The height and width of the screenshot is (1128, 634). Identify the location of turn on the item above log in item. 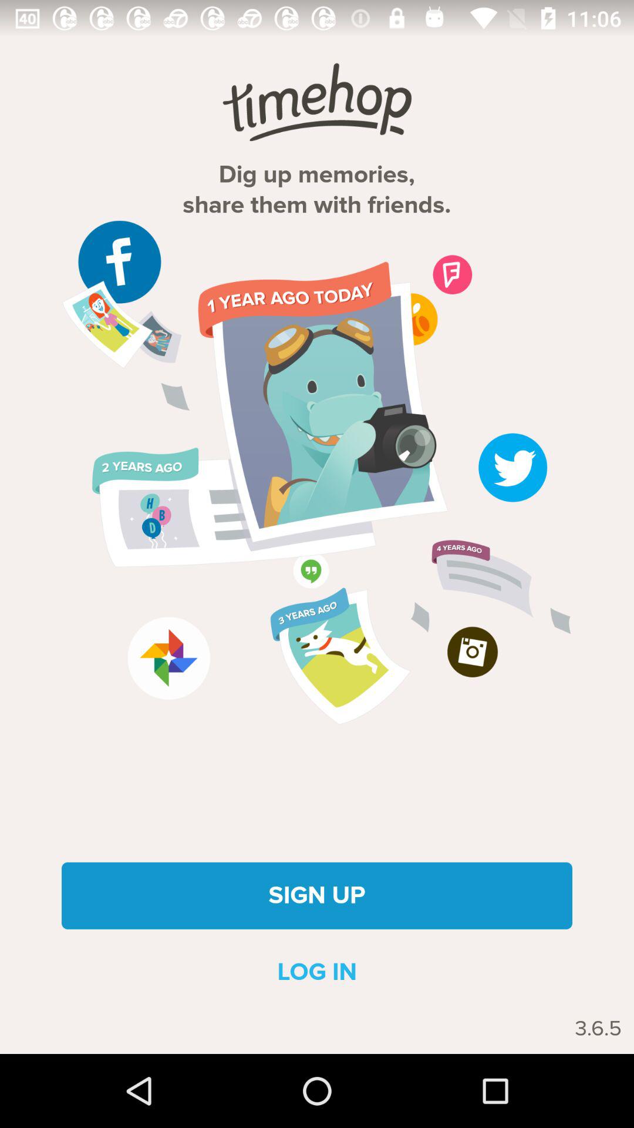
(317, 895).